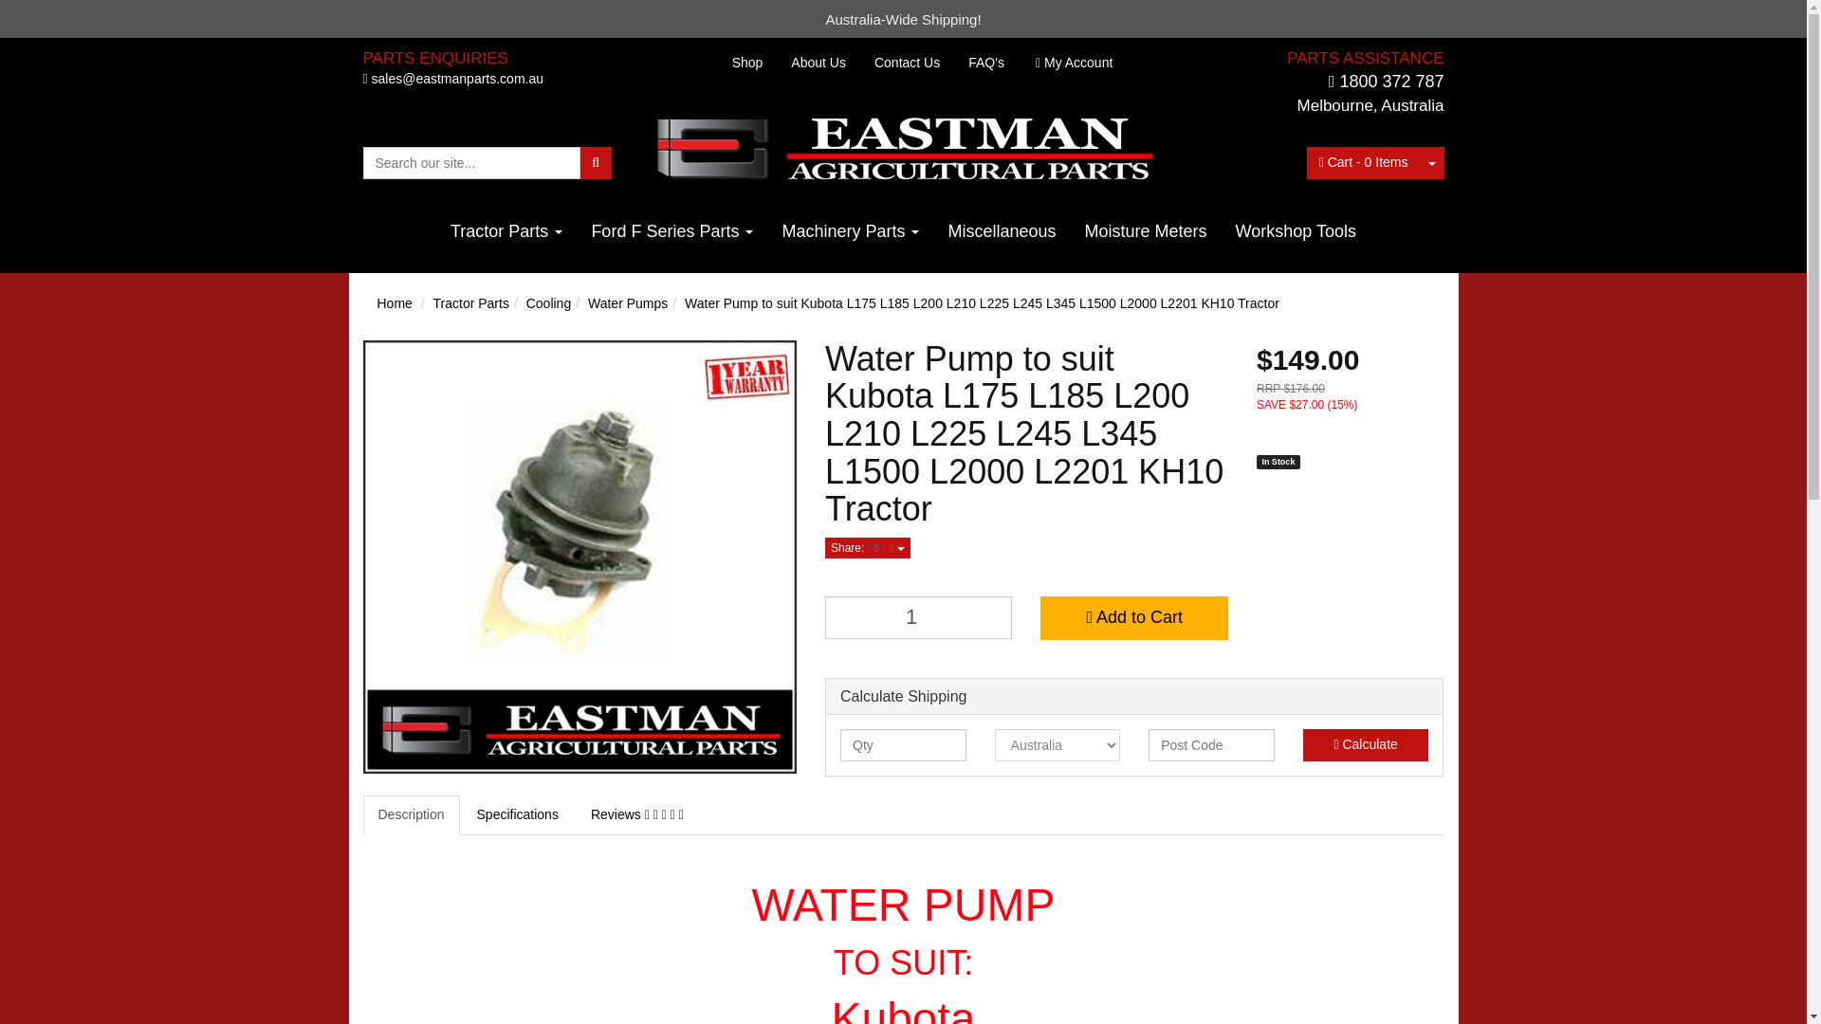  I want to click on Shop, so click(747, 63).